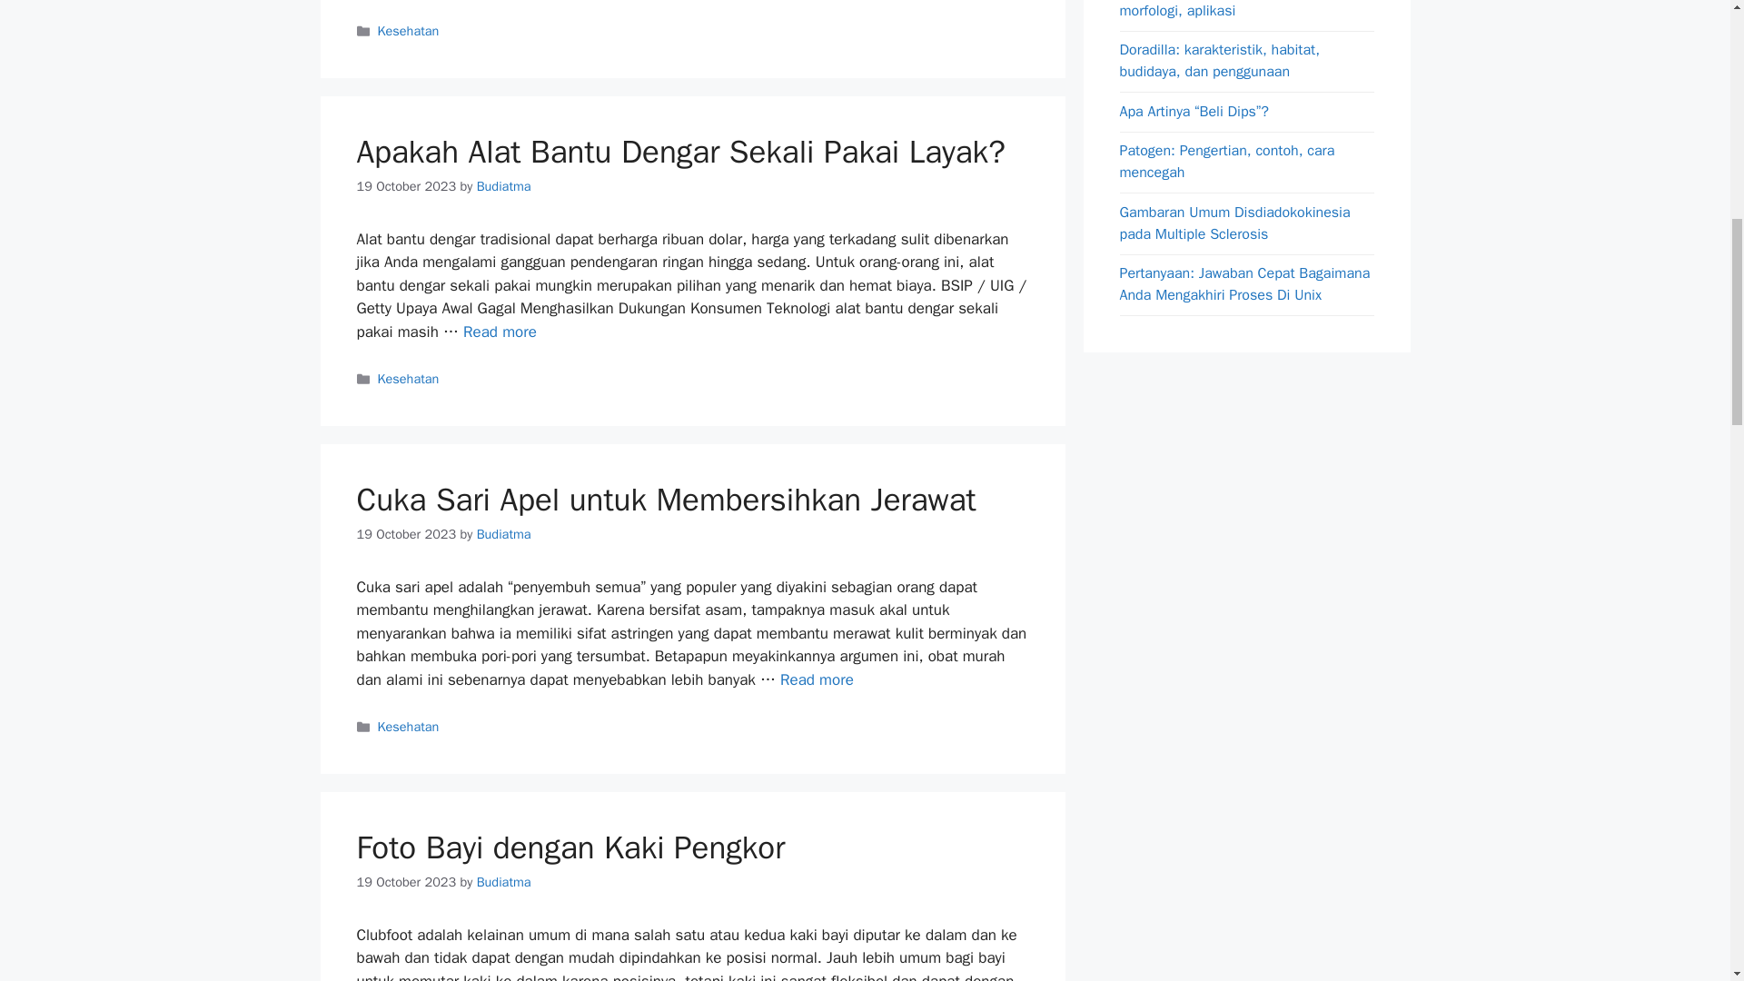 This screenshot has height=981, width=1744. I want to click on Budiatma, so click(503, 881).